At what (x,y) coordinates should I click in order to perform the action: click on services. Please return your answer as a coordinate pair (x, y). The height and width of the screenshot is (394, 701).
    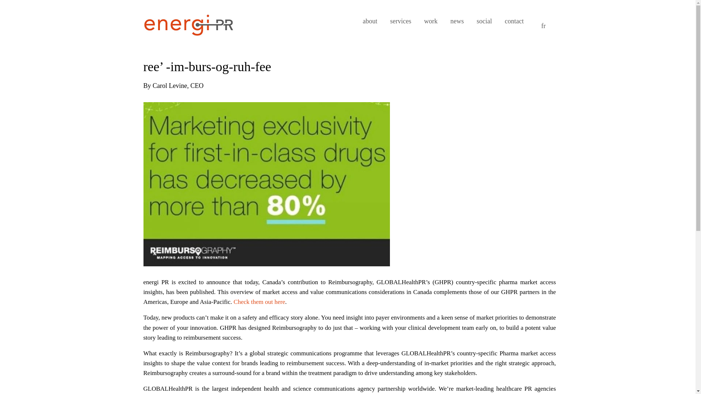
    Looking at the image, I should click on (401, 21).